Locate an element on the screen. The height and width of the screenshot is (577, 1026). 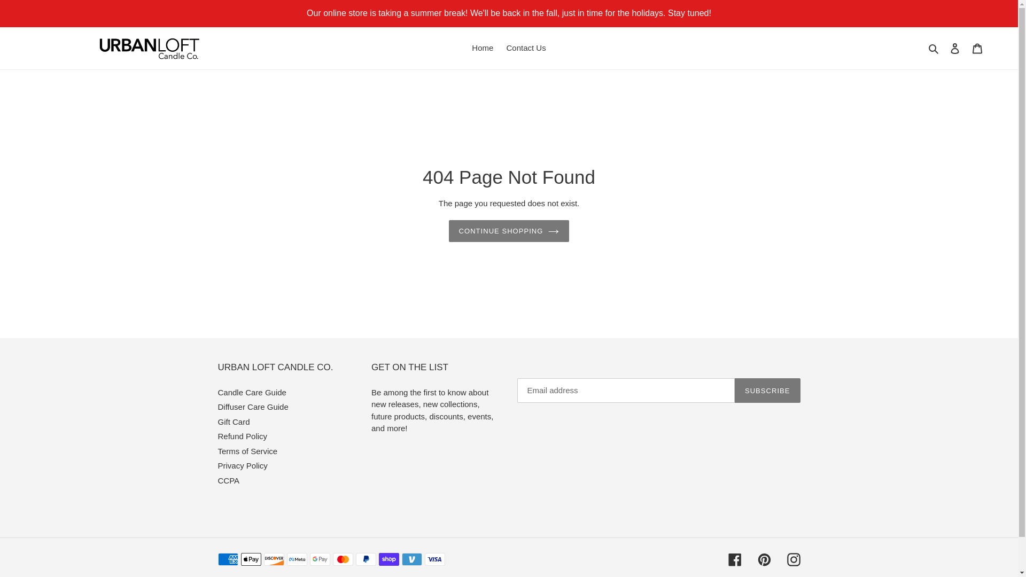
Search is located at coordinates (934, 48).